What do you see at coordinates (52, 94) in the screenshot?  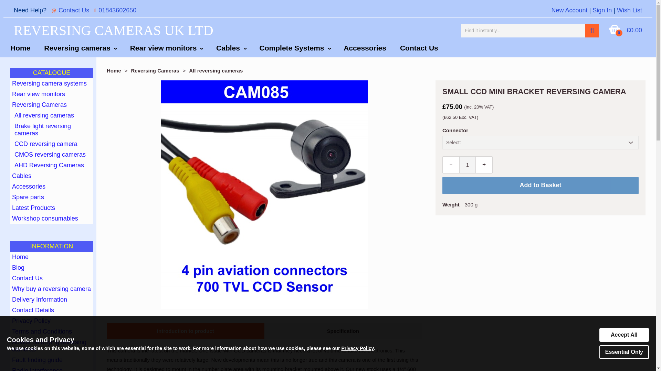 I see `Rear view monitors` at bounding box center [52, 94].